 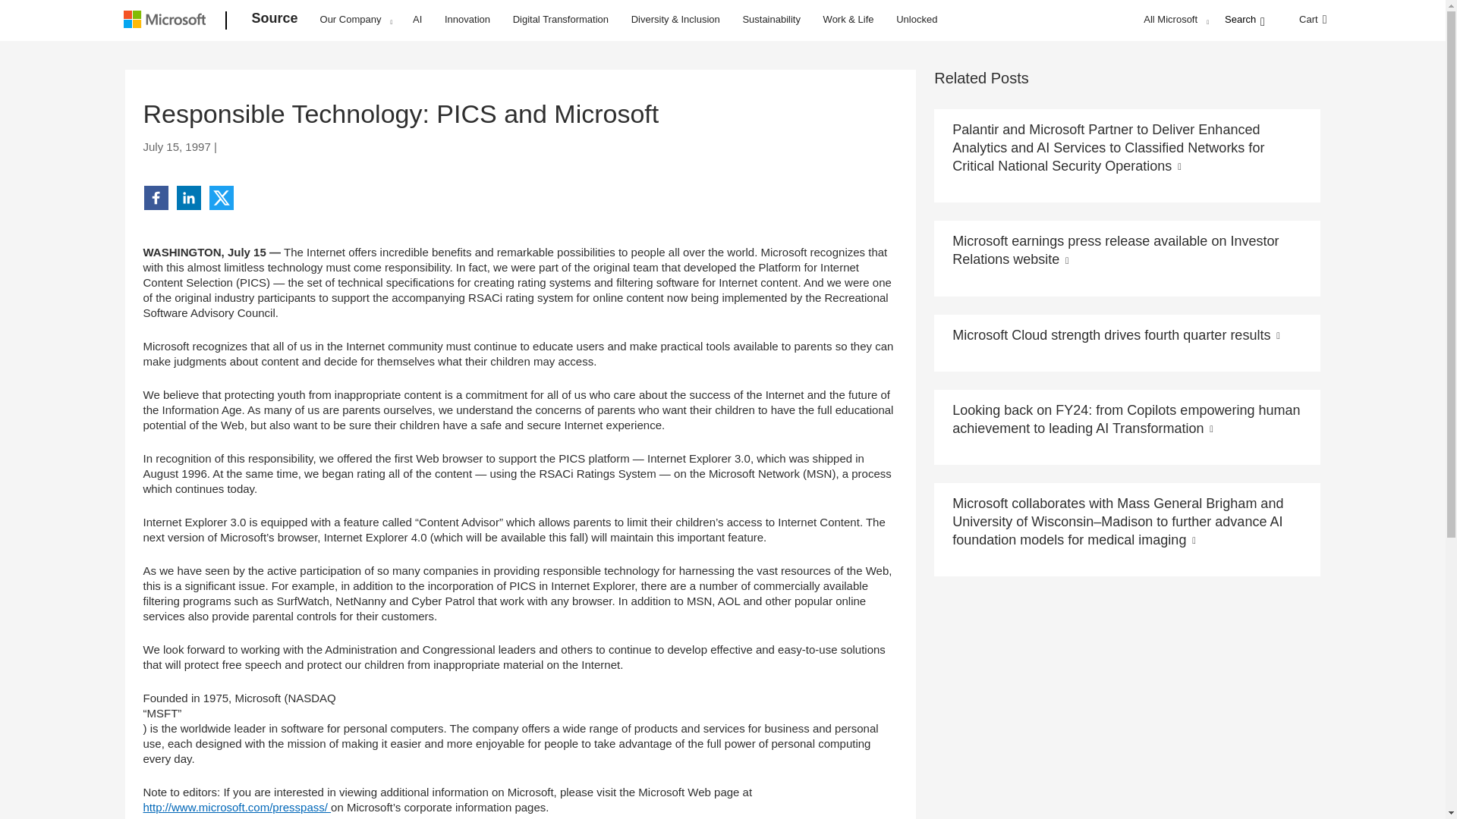 What do you see at coordinates (467, 18) in the screenshot?
I see `Innovation` at bounding box center [467, 18].